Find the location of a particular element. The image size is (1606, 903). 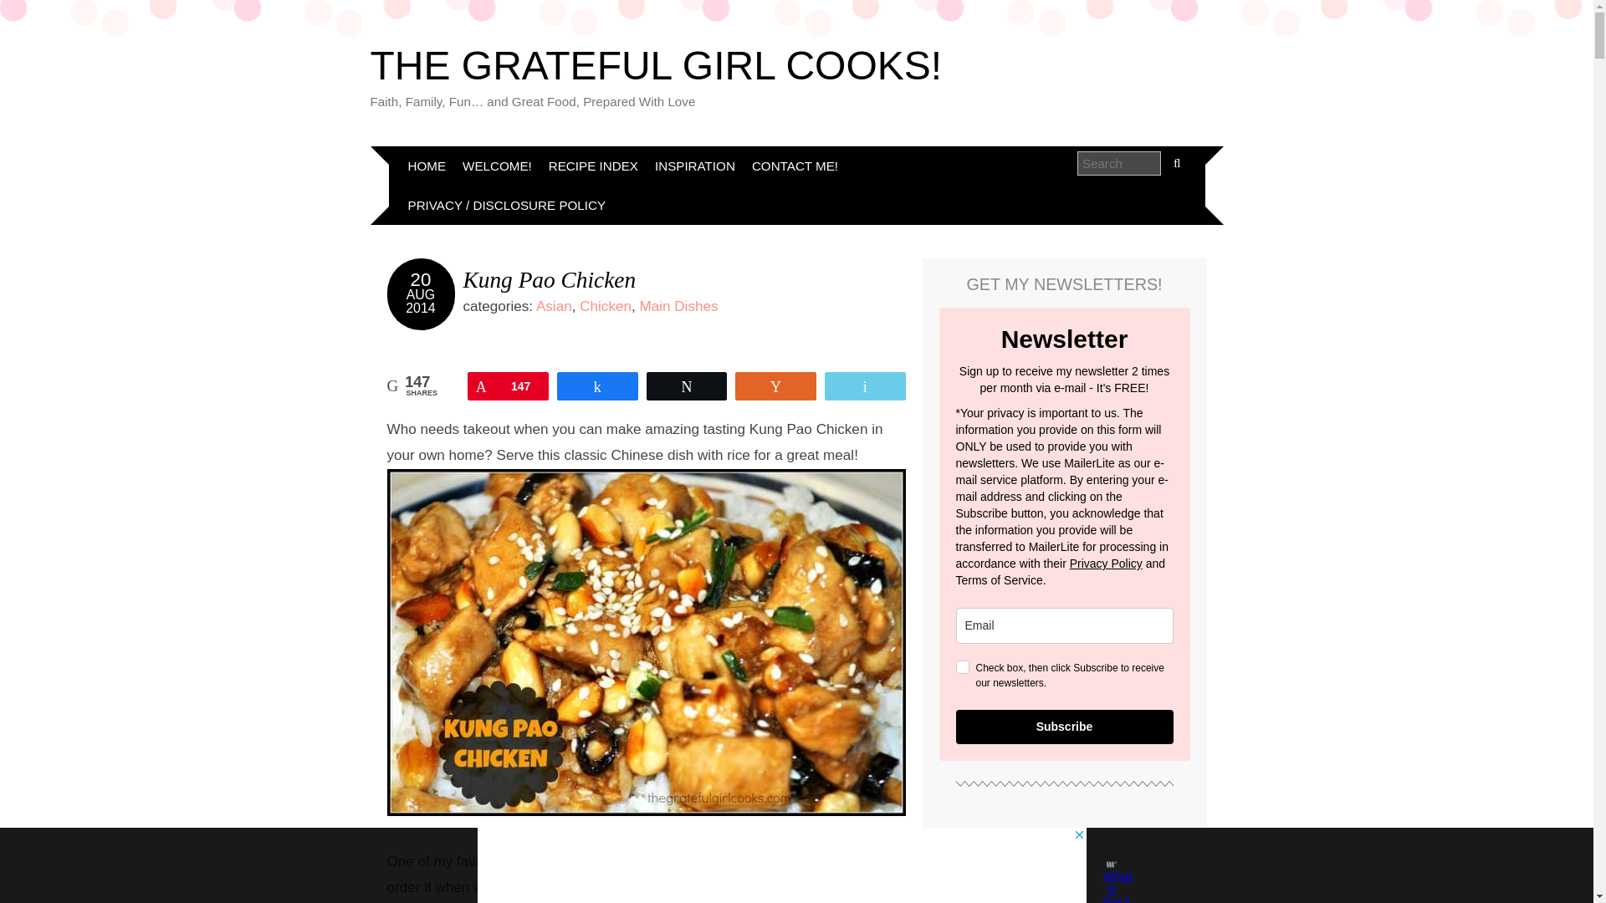

WELCOME! is located at coordinates (497, 166).